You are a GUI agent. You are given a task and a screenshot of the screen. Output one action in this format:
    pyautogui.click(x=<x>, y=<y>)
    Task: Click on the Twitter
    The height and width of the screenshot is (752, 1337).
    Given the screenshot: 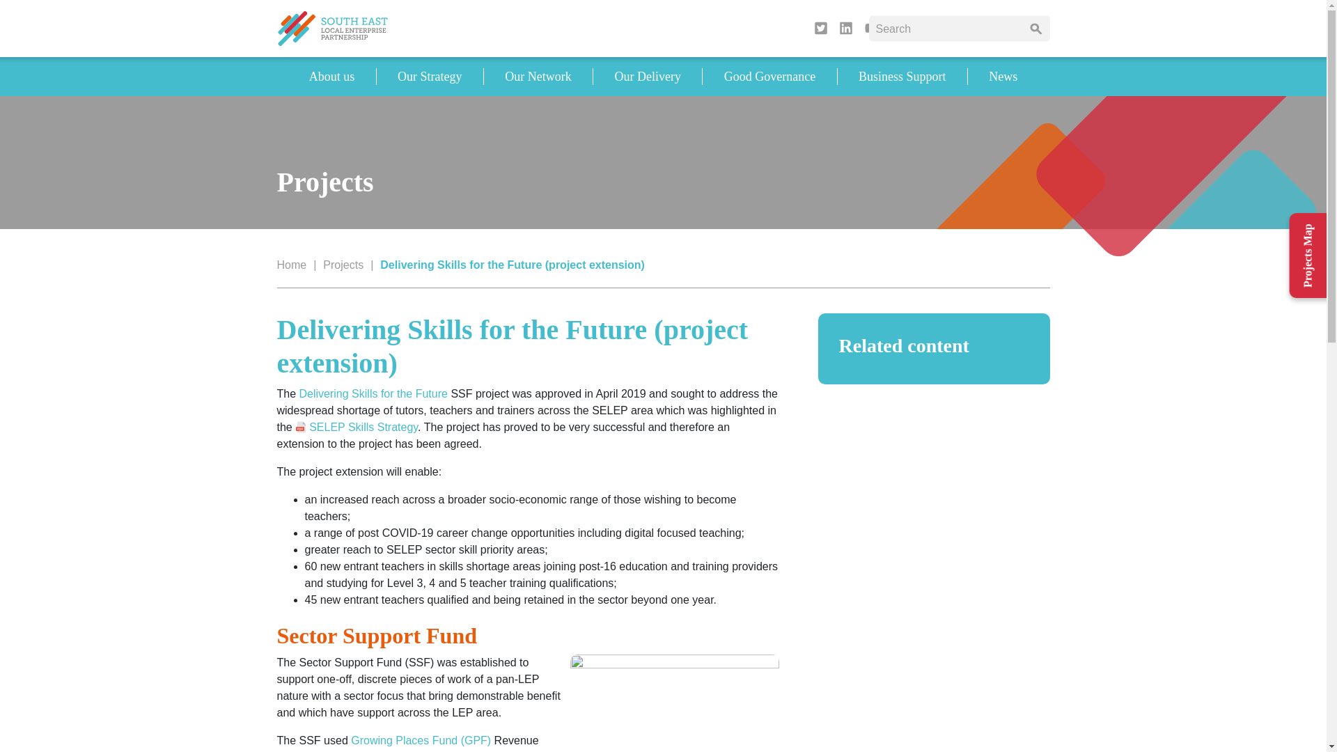 What is the action you would take?
    pyautogui.click(x=820, y=28)
    